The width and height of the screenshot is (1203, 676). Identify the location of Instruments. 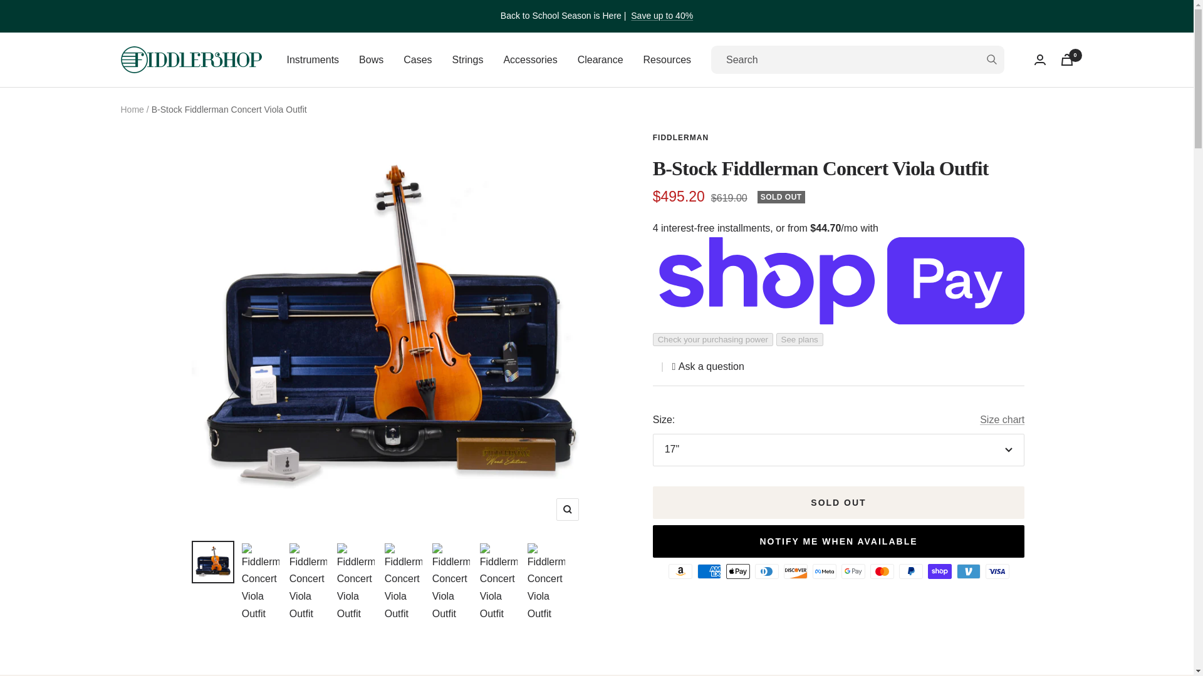
(313, 60).